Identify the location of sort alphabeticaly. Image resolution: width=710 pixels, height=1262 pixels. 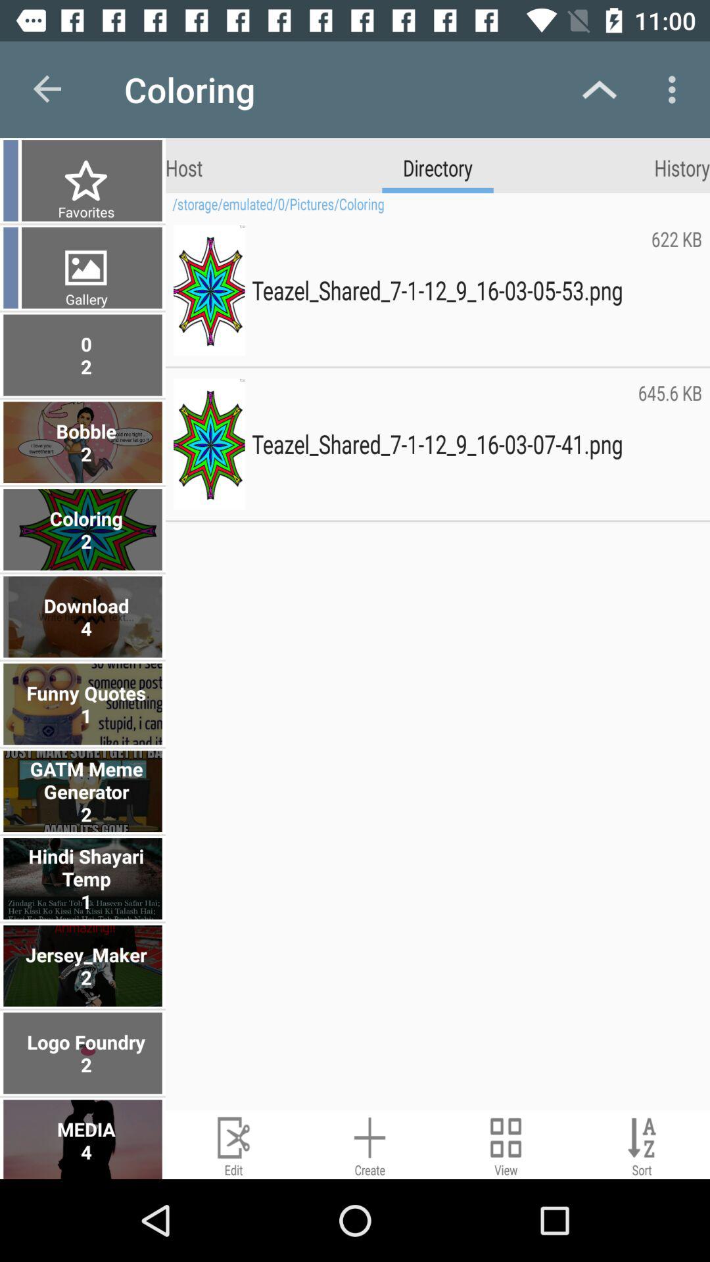
(642, 1145).